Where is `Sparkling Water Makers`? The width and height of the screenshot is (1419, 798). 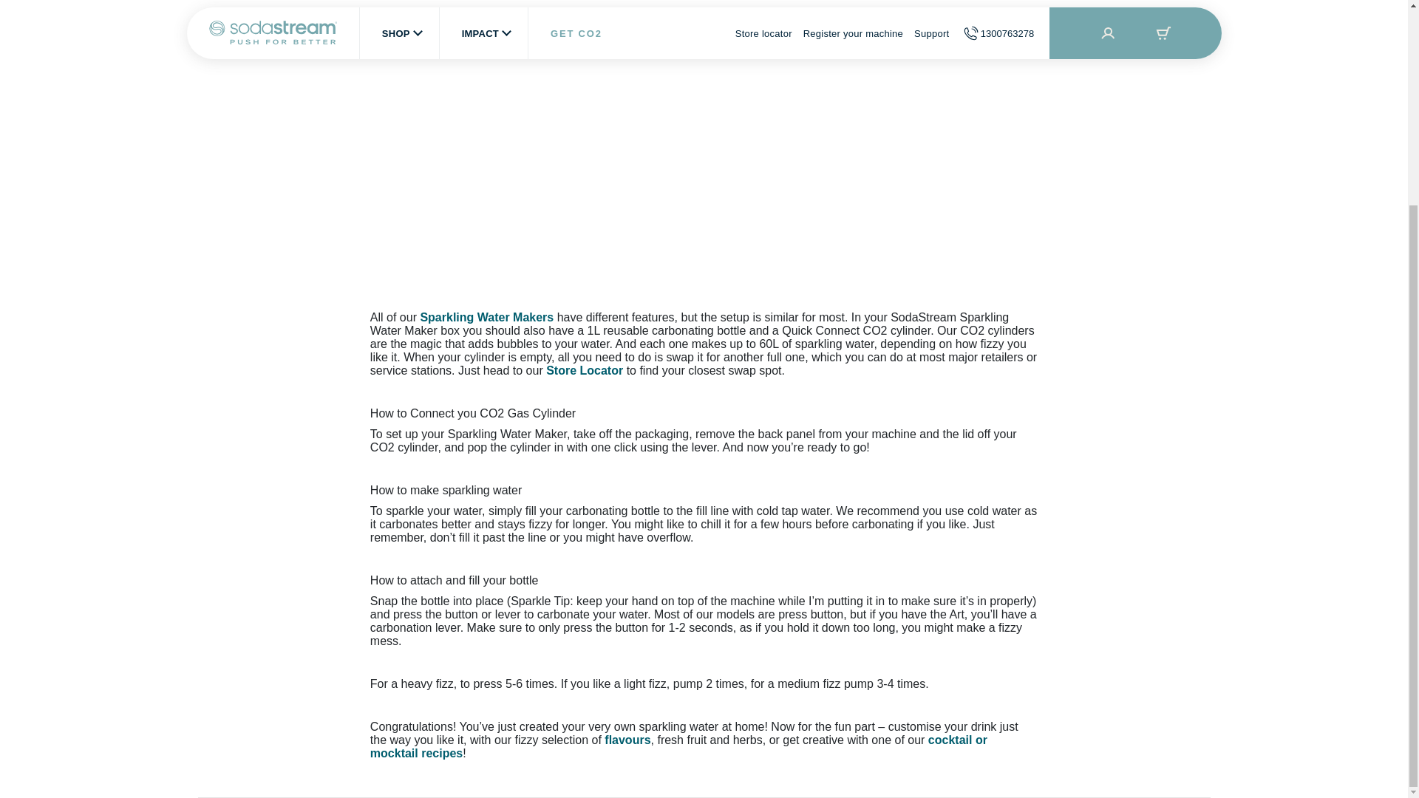
Sparkling Water Makers is located at coordinates (486, 318).